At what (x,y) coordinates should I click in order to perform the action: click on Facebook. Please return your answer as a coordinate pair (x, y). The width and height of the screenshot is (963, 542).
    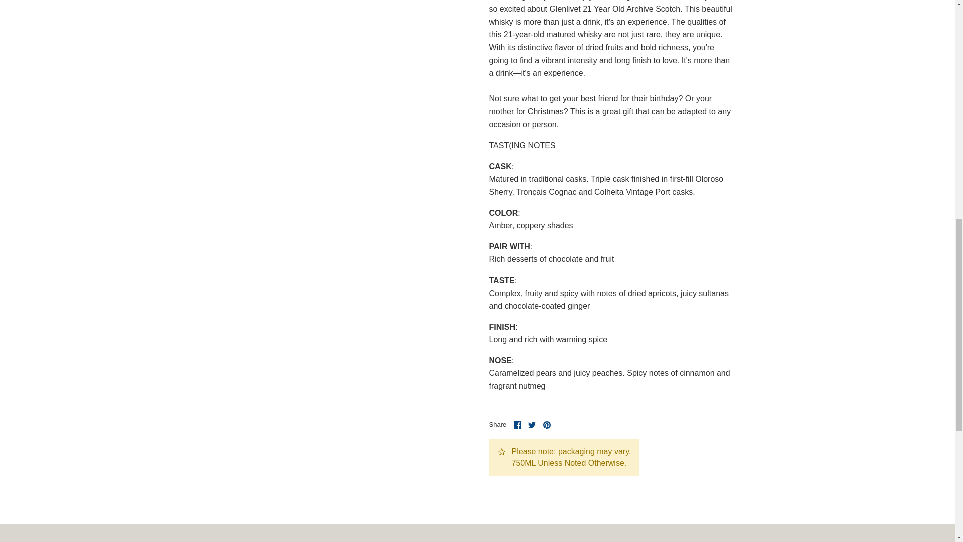
    Looking at the image, I should click on (517, 425).